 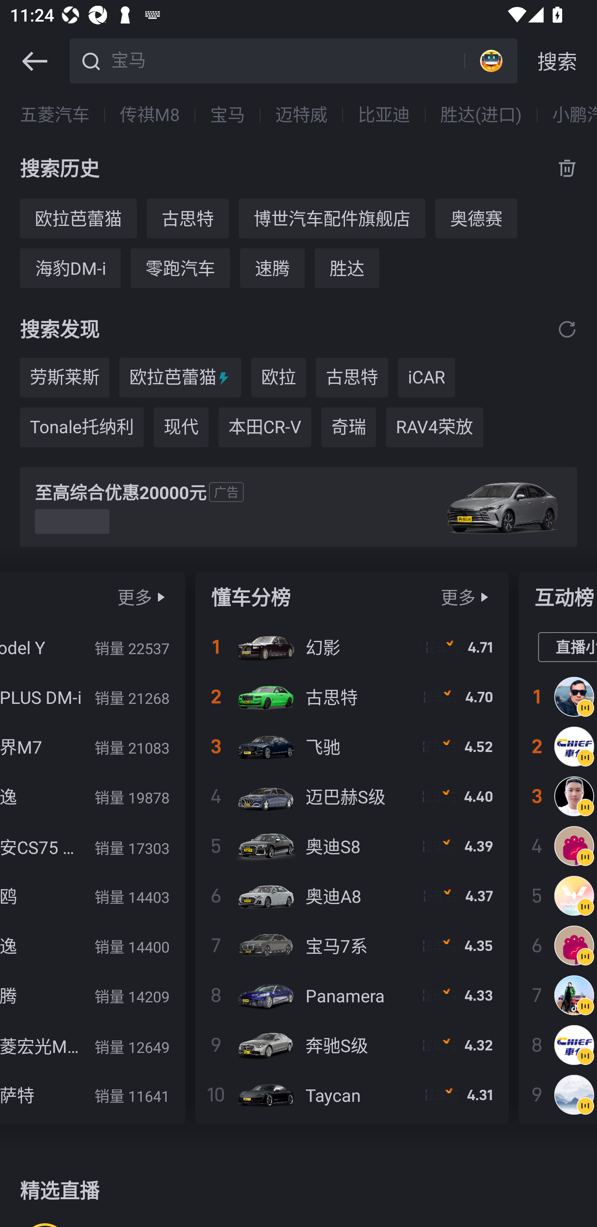 I want to click on 欧拉, so click(x=279, y=378).